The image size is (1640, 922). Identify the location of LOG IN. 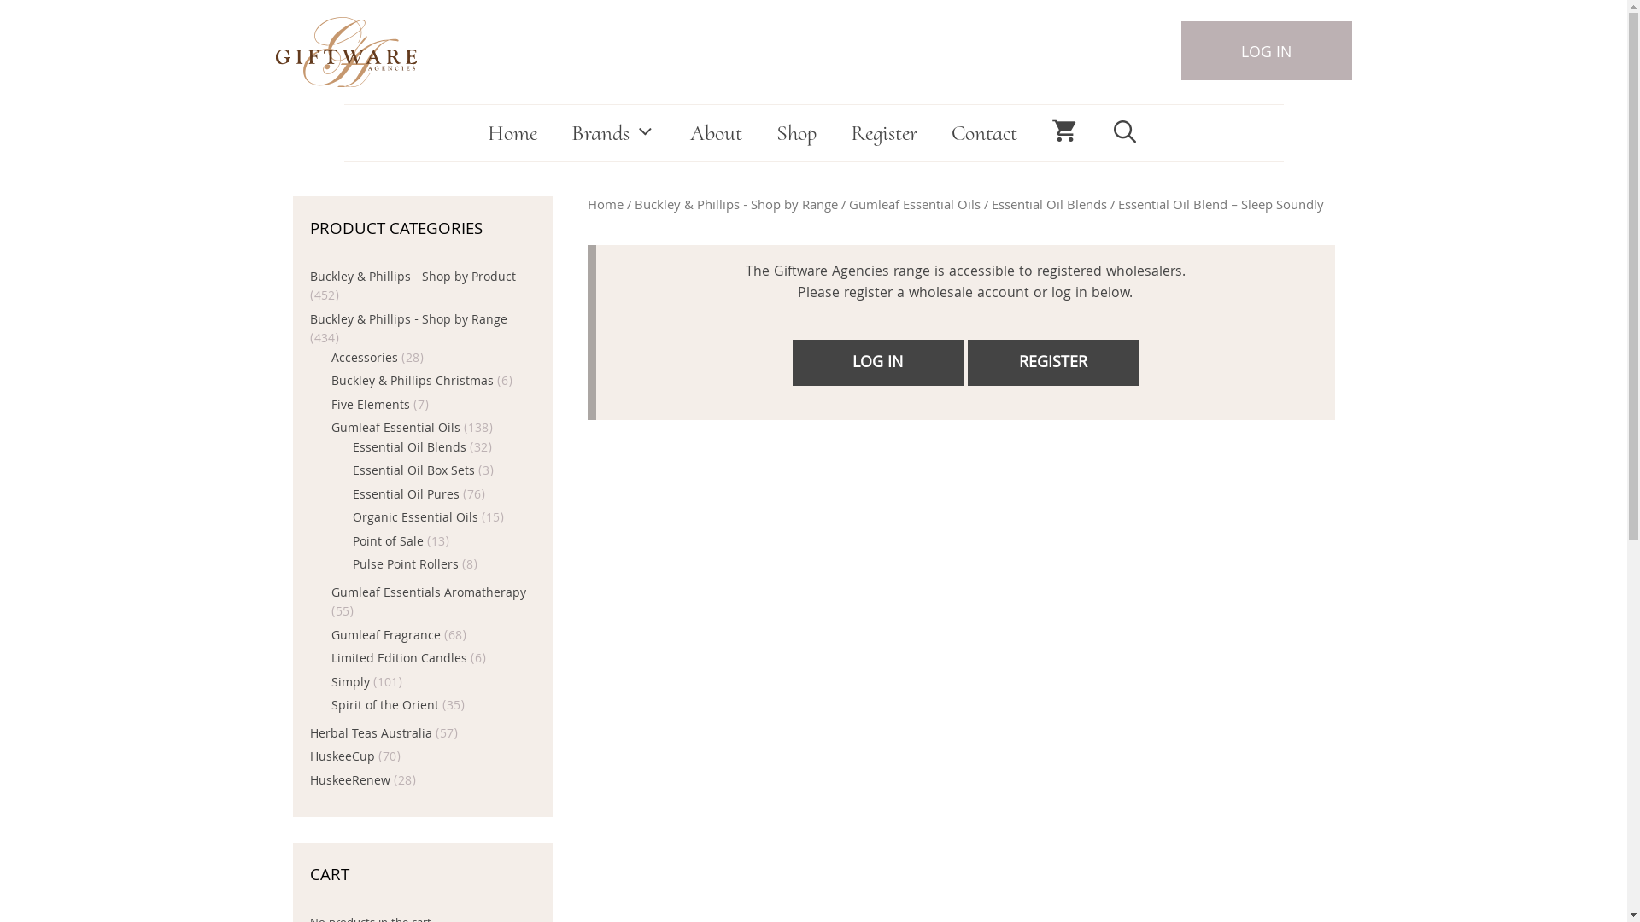
(878, 363).